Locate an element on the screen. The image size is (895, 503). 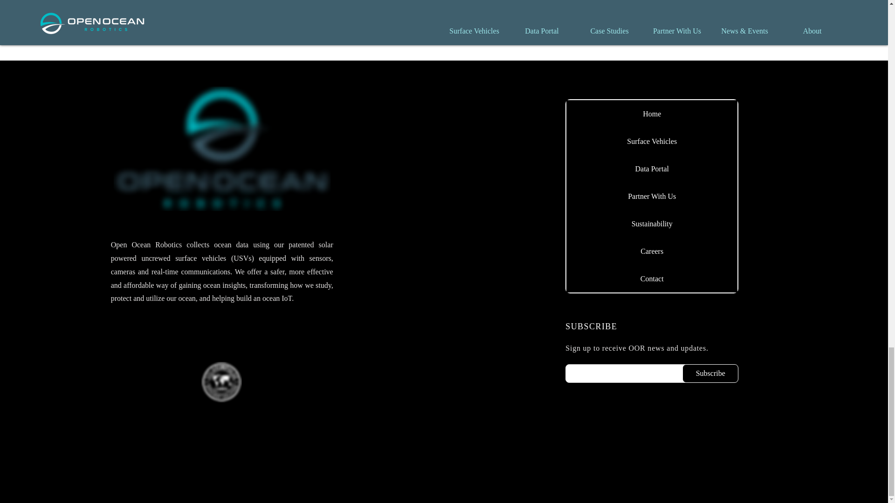
Data Portal is located at coordinates (652, 169).